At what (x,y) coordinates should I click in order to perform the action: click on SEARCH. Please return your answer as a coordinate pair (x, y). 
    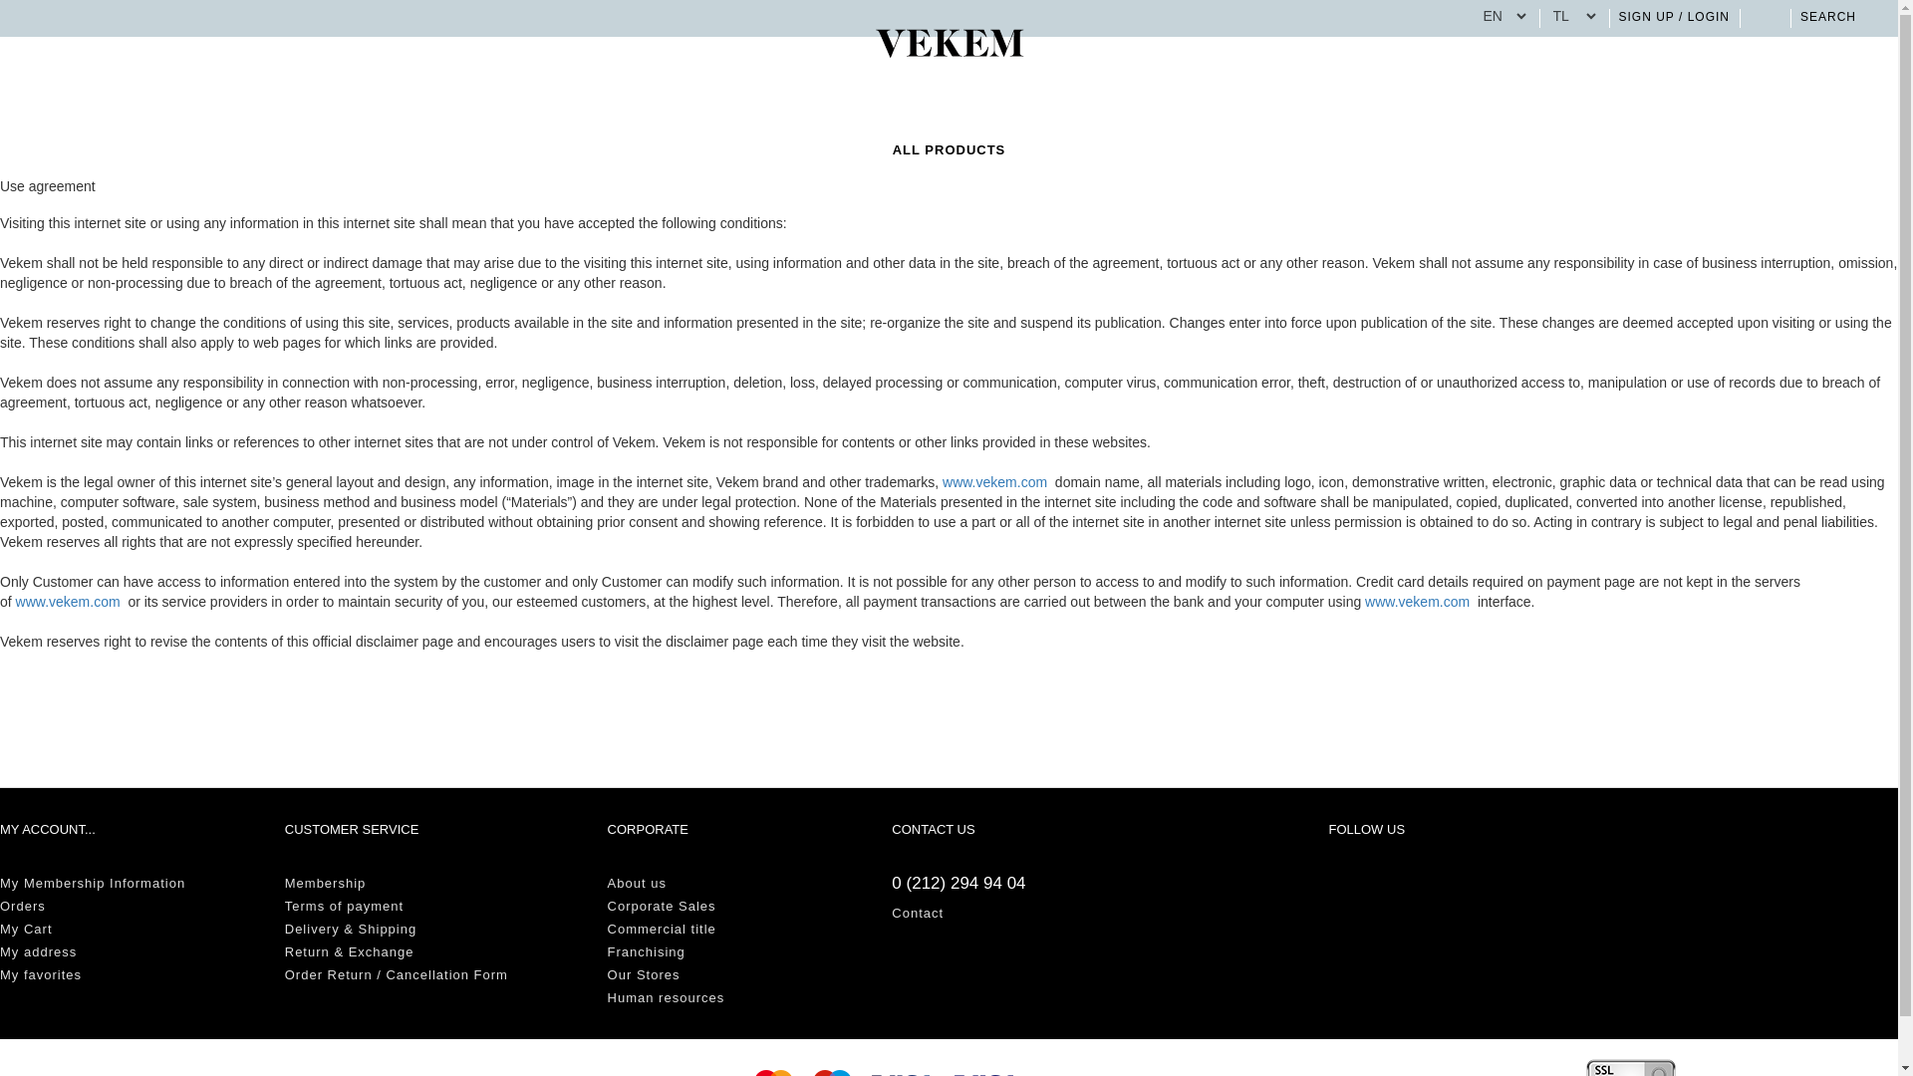
    Looking at the image, I should click on (1839, 16).